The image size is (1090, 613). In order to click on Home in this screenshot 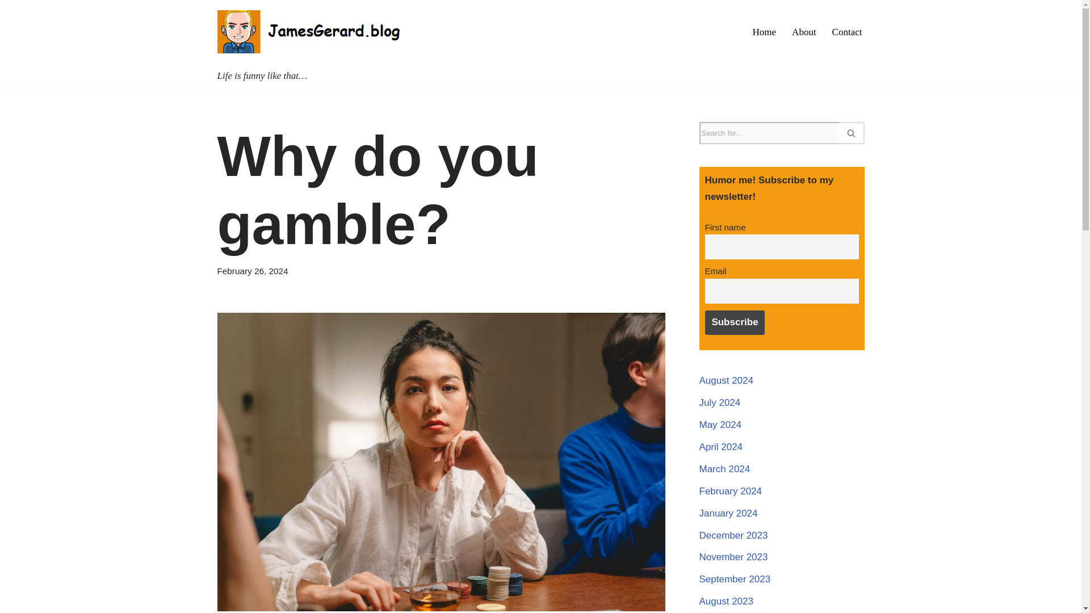, I will do `click(764, 32)`.